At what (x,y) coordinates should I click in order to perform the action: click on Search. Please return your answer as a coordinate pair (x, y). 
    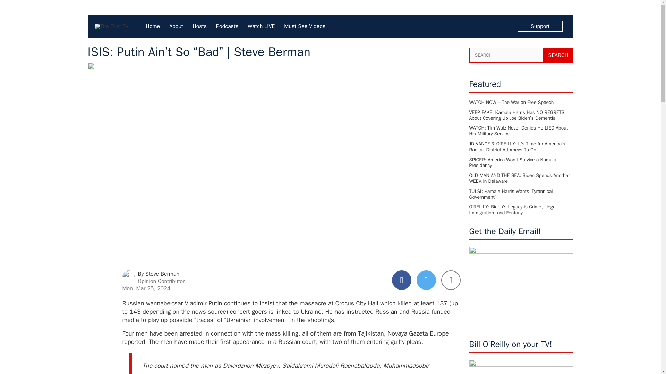
    Looking at the image, I should click on (558, 55).